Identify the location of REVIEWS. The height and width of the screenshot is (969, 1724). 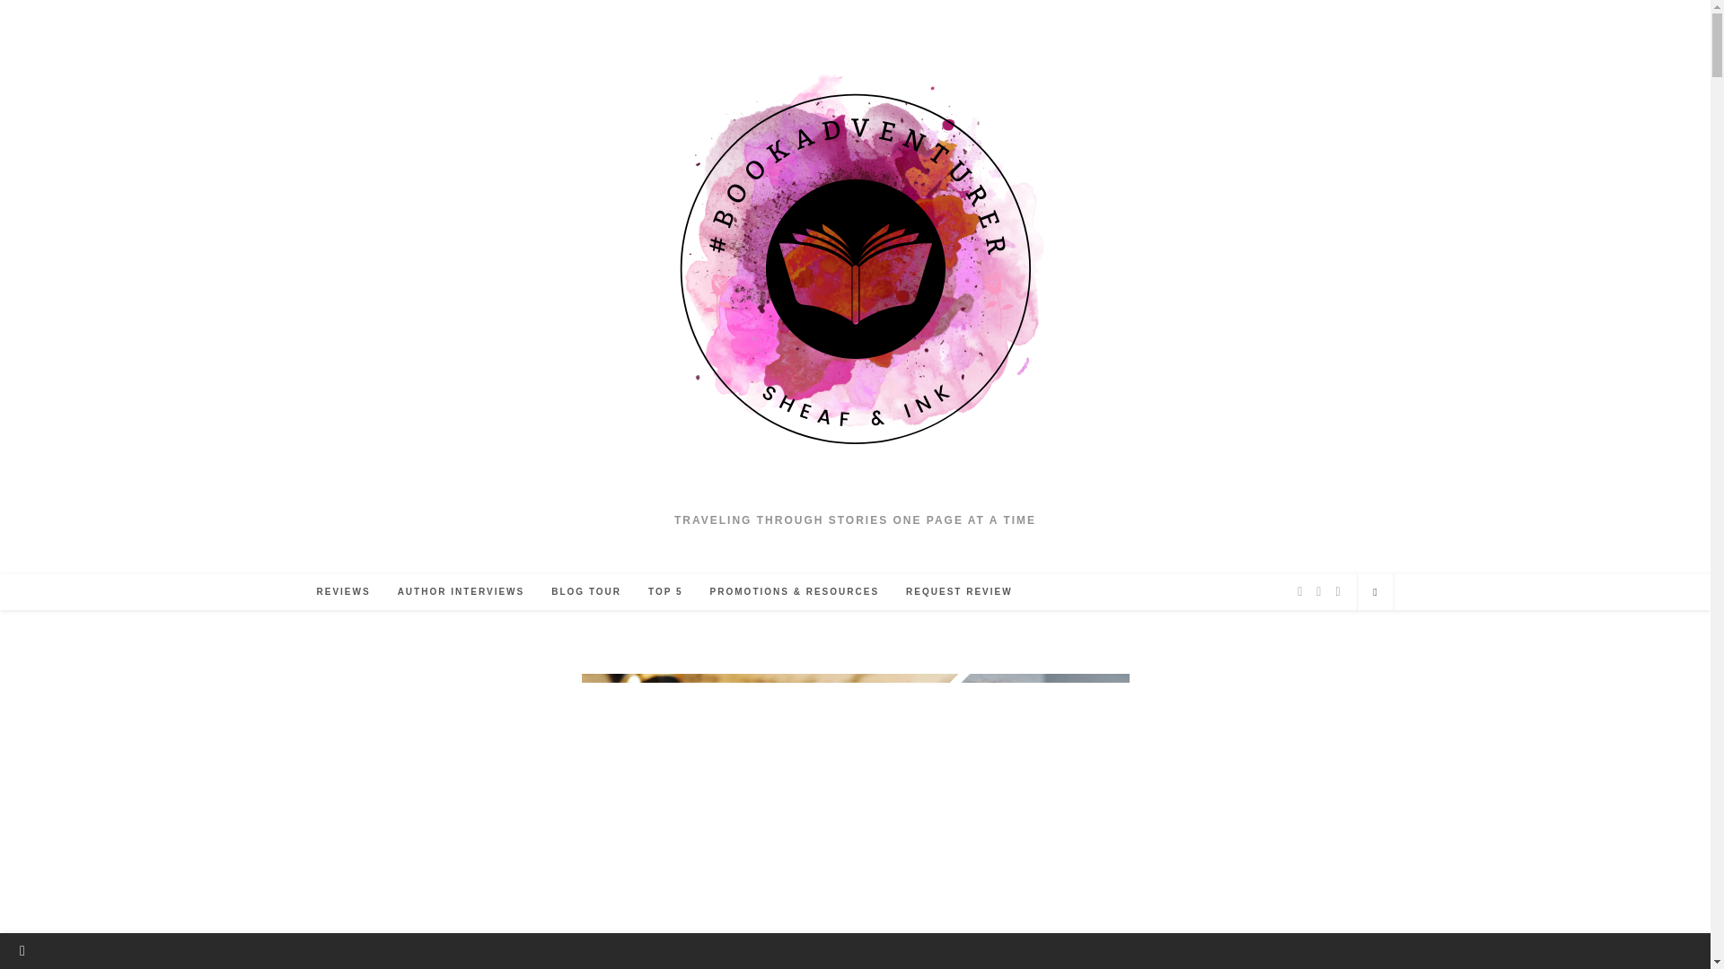
(343, 592).